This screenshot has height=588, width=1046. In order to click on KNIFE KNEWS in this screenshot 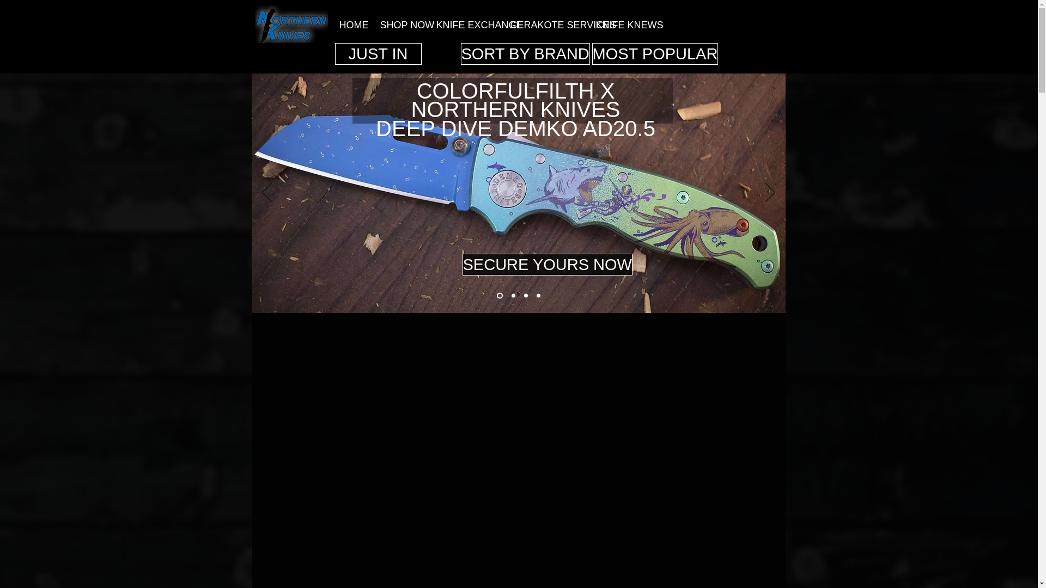, I will do `click(619, 24)`.